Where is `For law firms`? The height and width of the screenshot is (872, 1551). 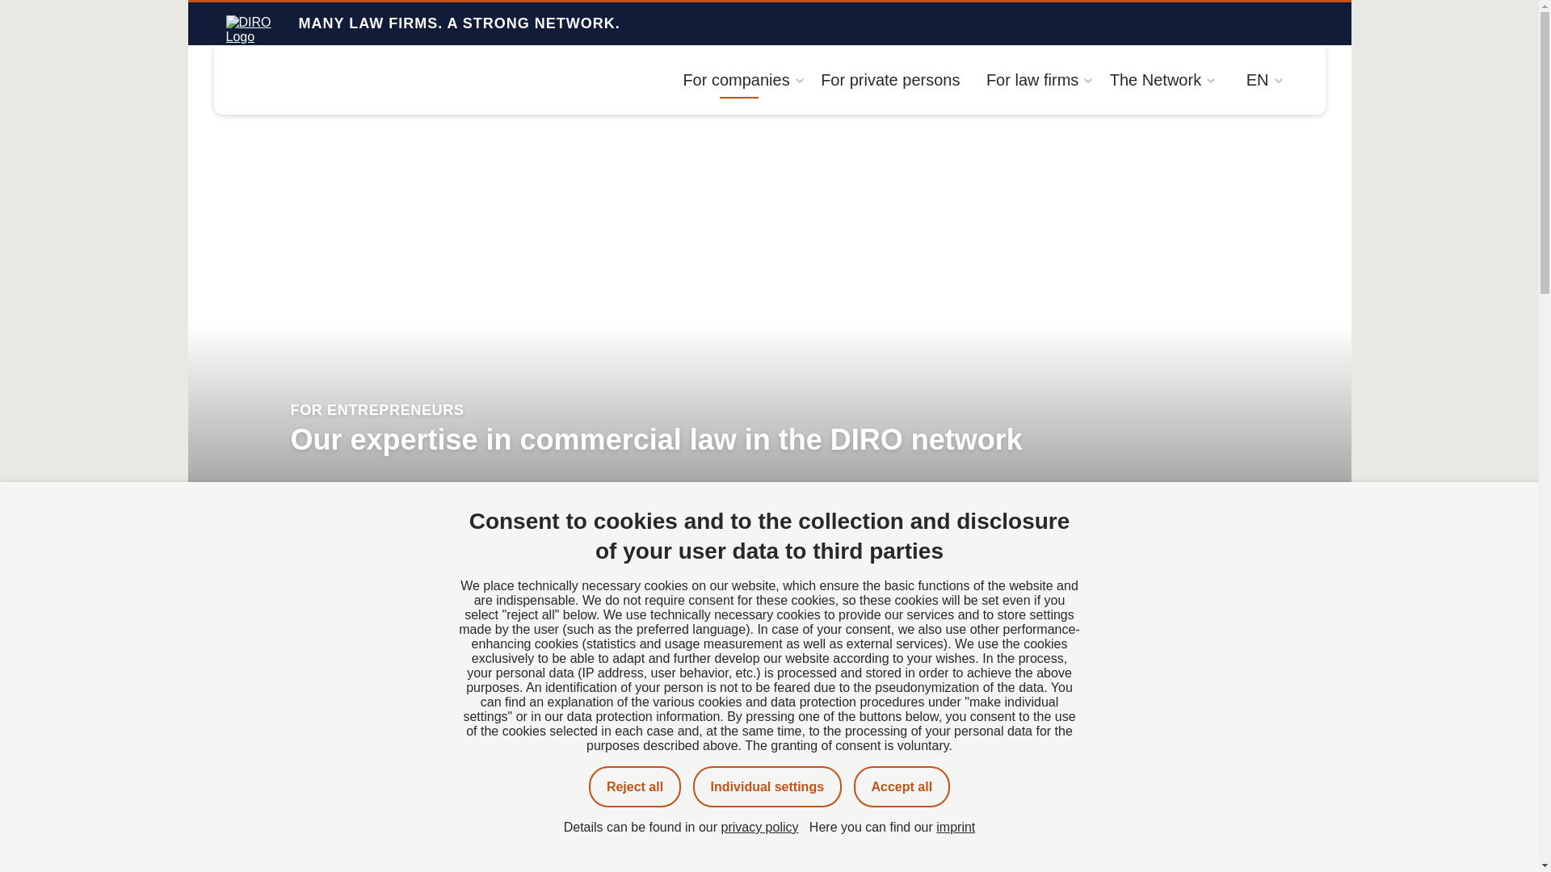
For law firms is located at coordinates (1035, 79).